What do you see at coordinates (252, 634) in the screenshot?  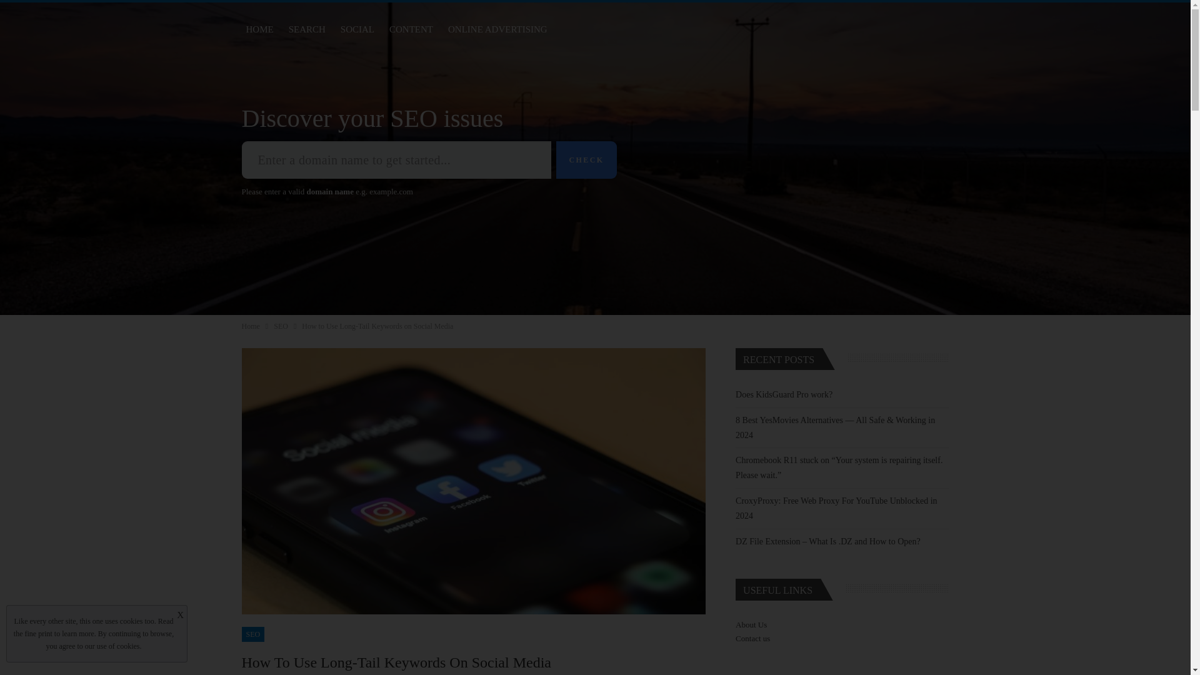 I see `SEO` at bounding box center [252, 634].